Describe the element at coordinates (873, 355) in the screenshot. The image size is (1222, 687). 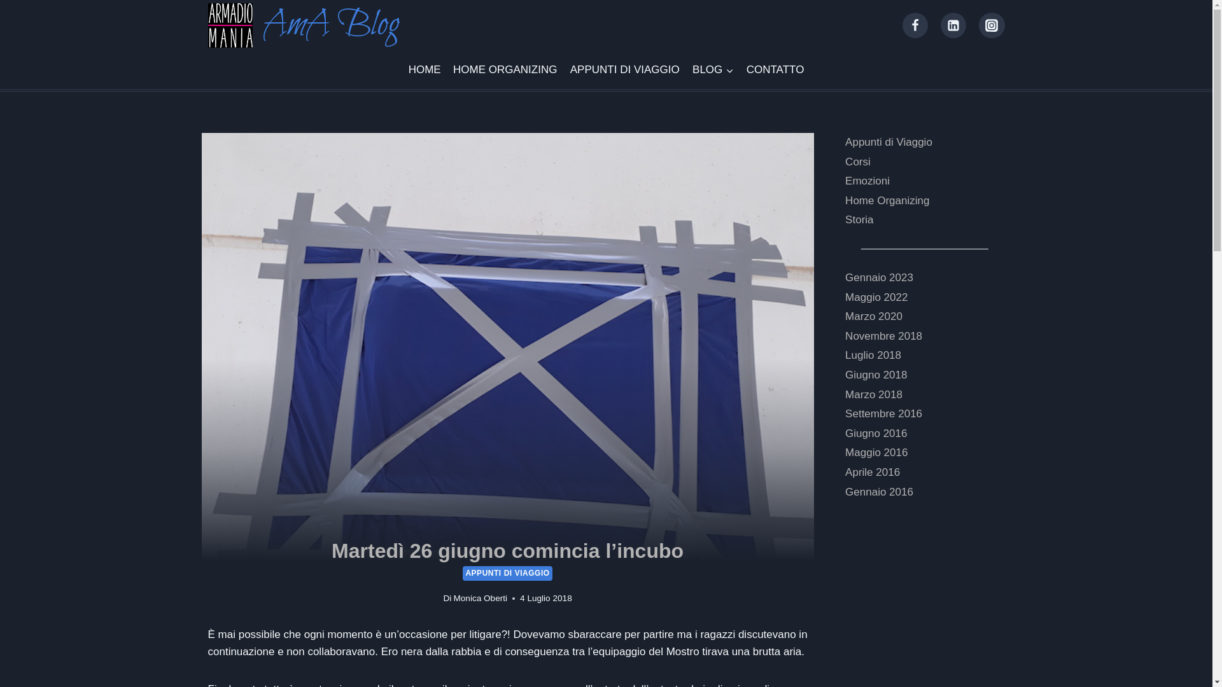
I see `Luglio 2018` at that location.